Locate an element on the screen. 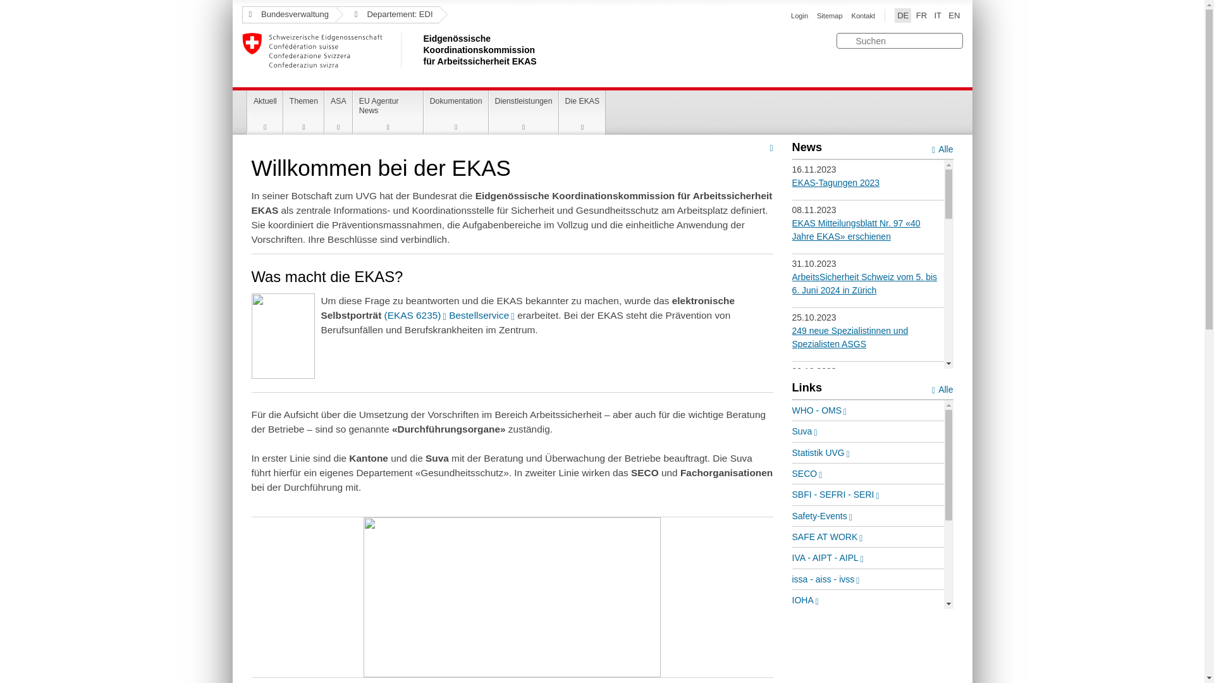 The height and width of the screenshot is (683, 1214). IVA - AIPT - AIPL is located at coordinates (827, 558).